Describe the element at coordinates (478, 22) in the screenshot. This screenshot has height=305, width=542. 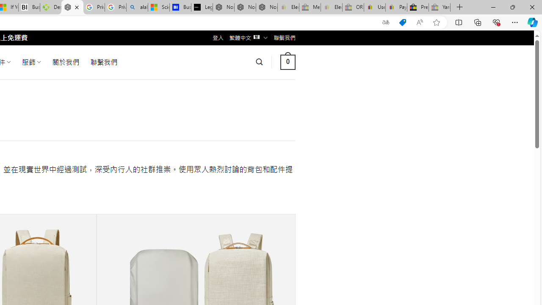
I see `Collections` at that location.